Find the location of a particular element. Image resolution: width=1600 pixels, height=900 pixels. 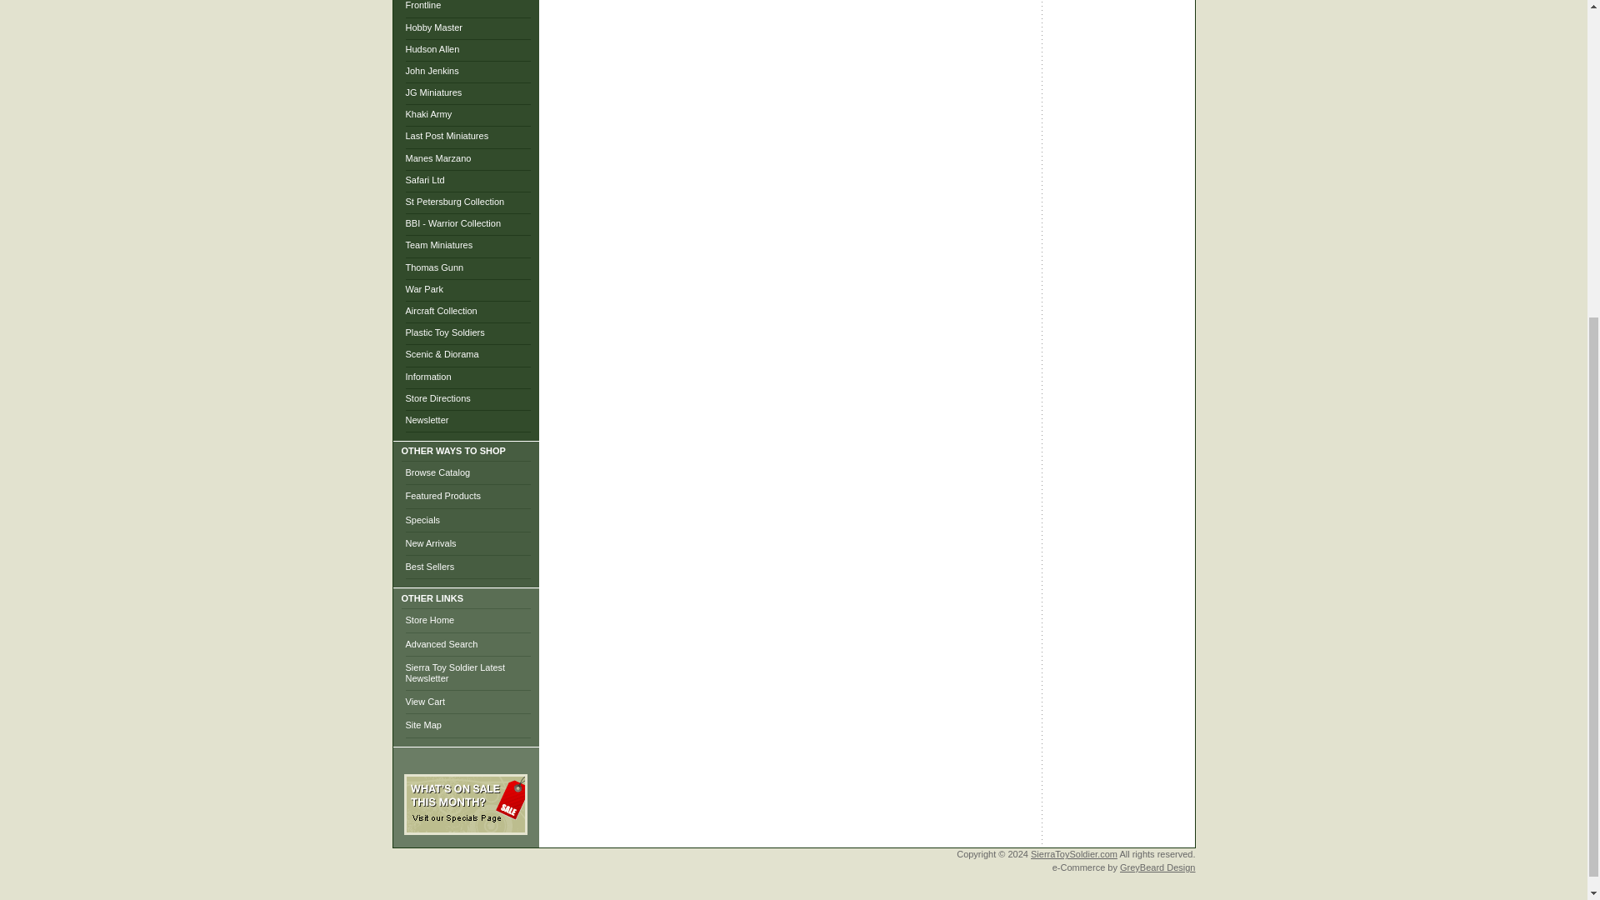

JG Miniatures is located at coordinates (433, 92).